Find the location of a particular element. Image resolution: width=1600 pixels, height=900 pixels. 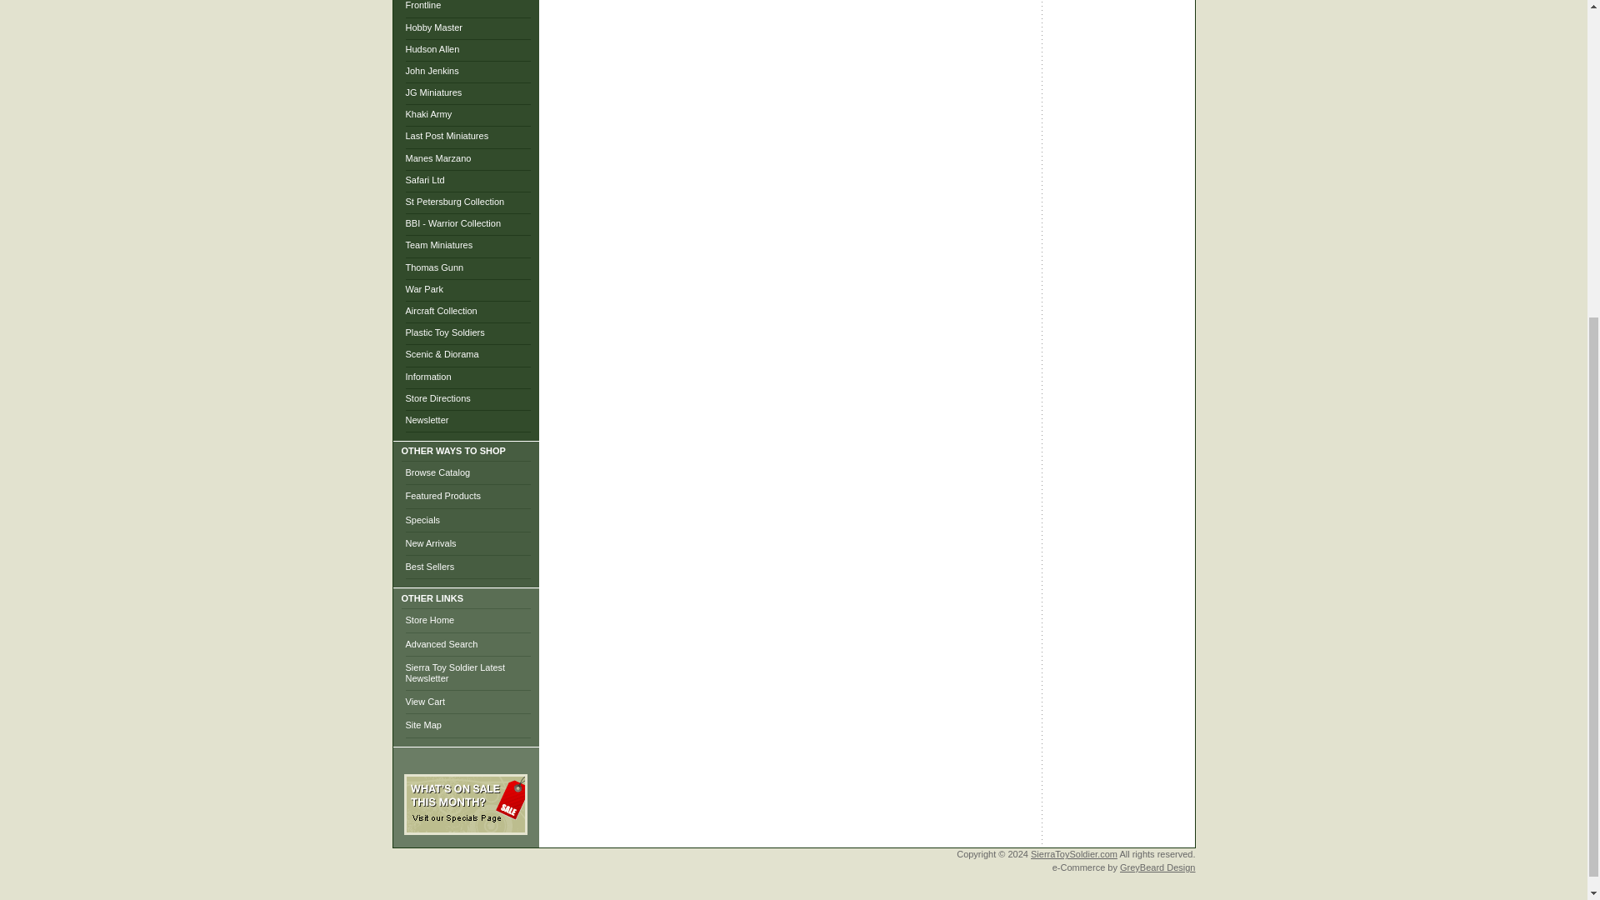

JG Miniatures is located at coordinates (433, 92).